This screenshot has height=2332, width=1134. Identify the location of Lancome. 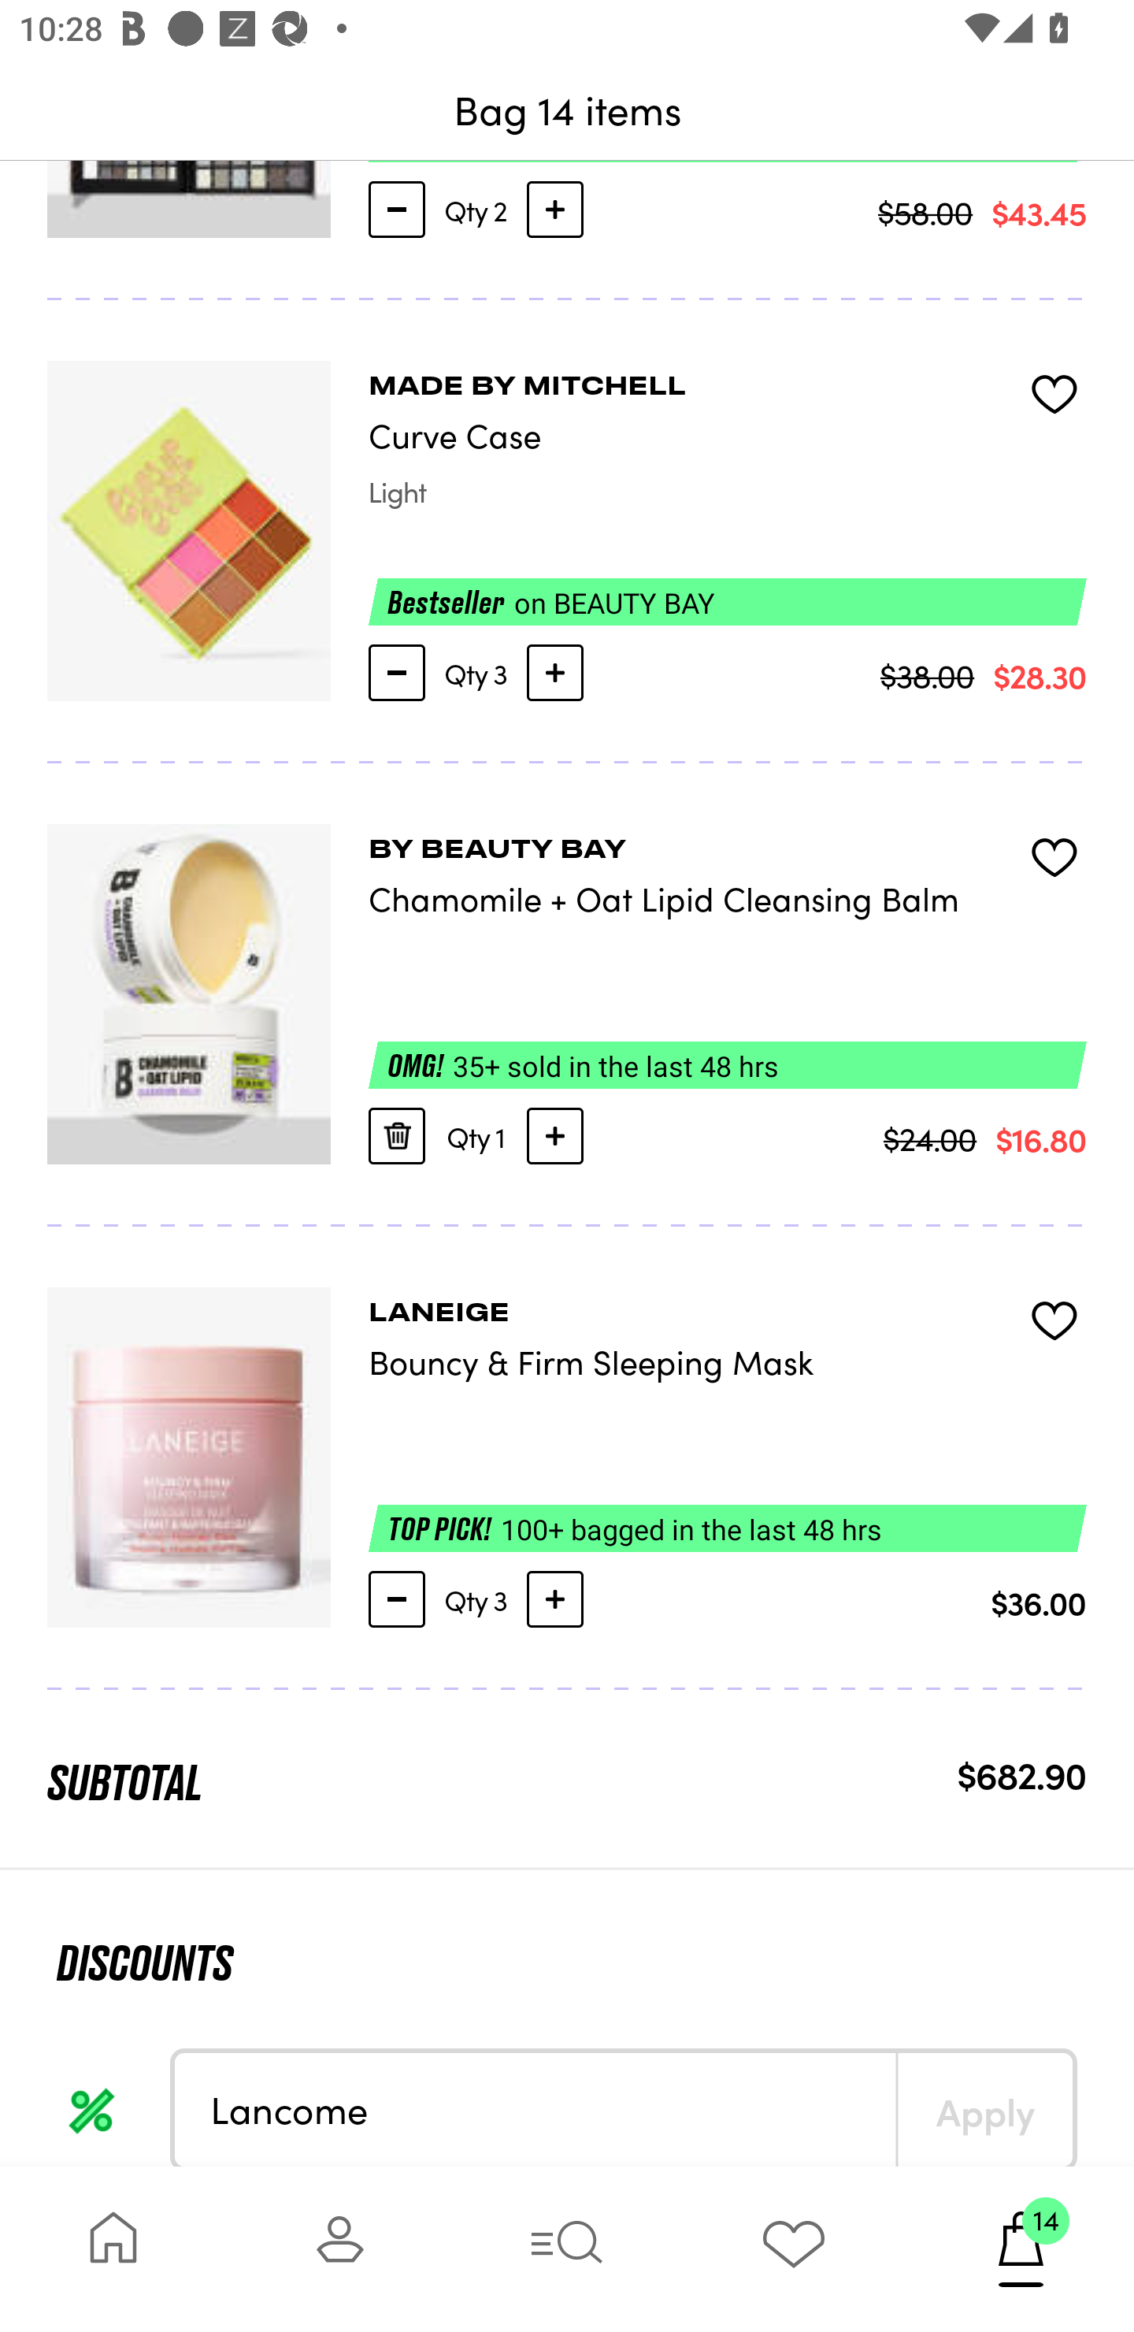
(535, 2108).